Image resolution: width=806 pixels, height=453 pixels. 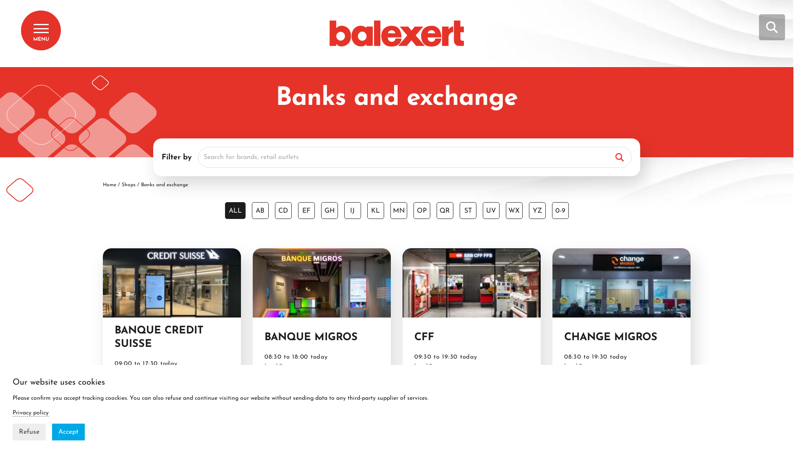 What do you see at coordinates (31, 413) in the screenshot?
I see `Privacy policy` at bounding box center [31, 413].